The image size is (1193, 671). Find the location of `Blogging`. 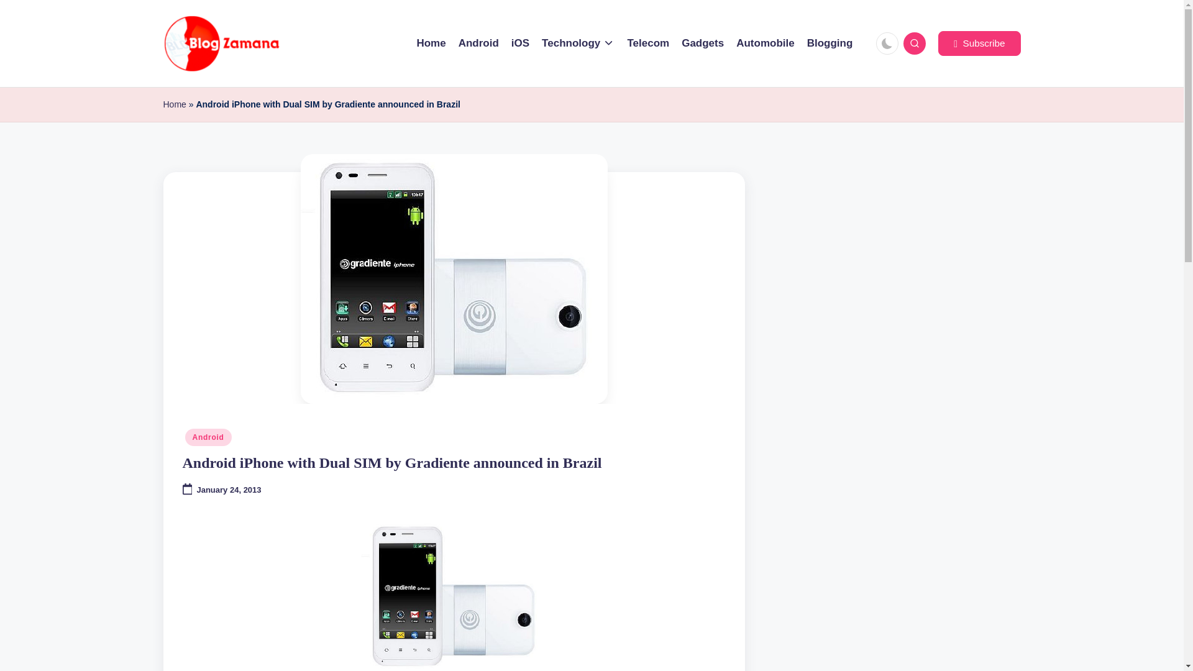

Blogging is located at coordinates (830, 43).